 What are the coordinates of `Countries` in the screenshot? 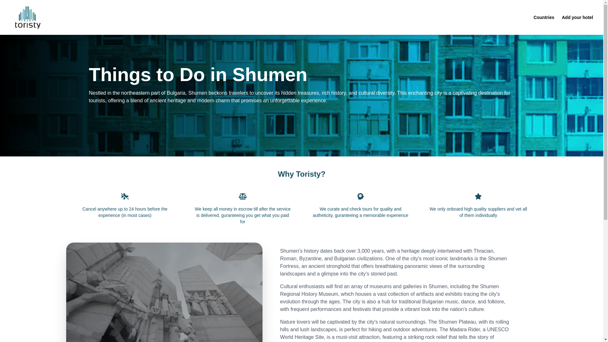 It's located at (544, 17).